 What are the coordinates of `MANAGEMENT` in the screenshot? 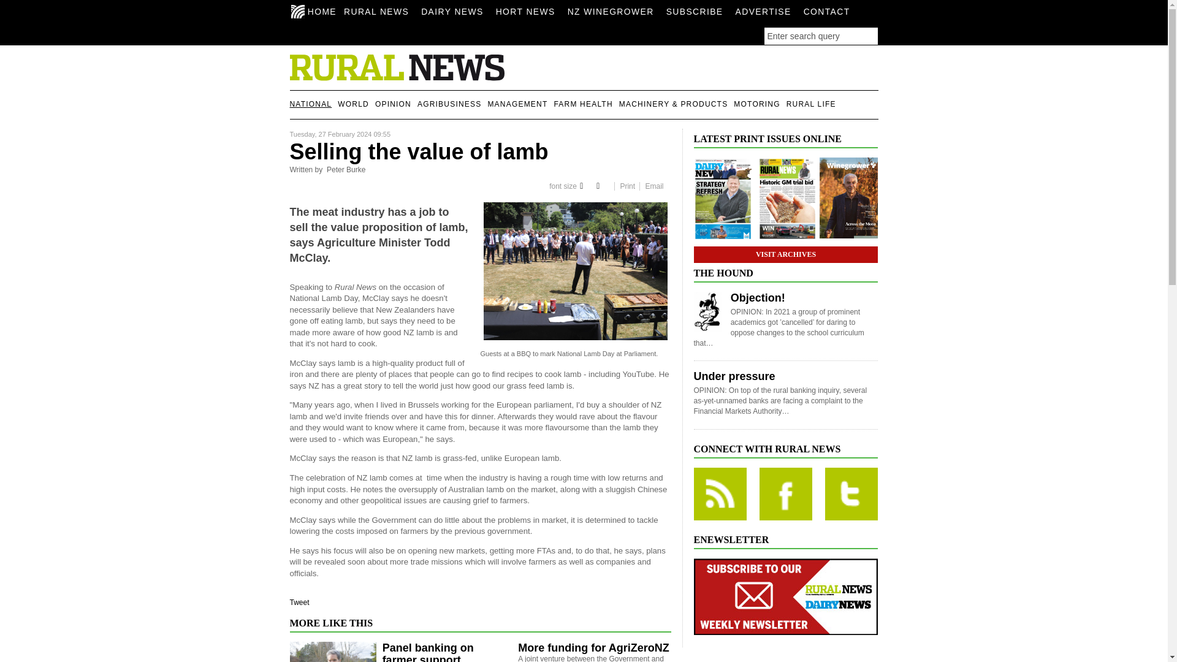 It's located at (520, 104).